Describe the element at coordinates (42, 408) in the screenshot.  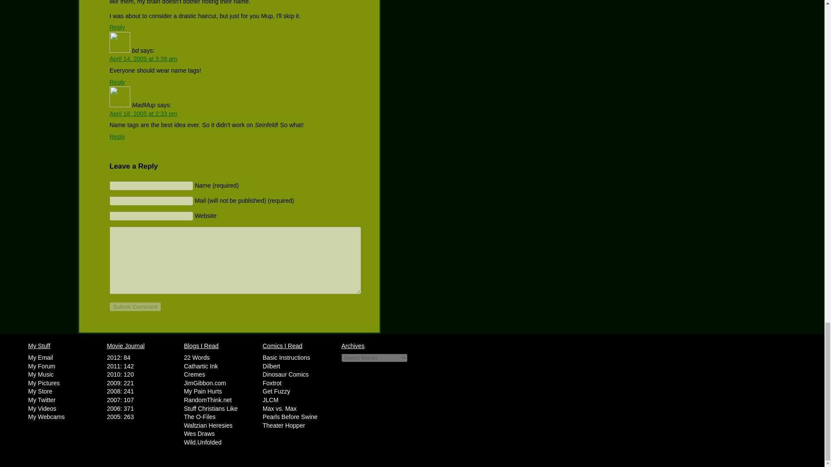
I see `My Videos` at that location.